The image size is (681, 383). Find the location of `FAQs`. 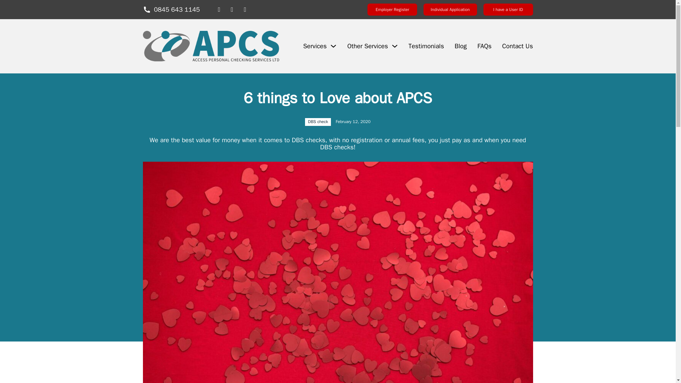

FAQs is located at coordinates (485, 46).